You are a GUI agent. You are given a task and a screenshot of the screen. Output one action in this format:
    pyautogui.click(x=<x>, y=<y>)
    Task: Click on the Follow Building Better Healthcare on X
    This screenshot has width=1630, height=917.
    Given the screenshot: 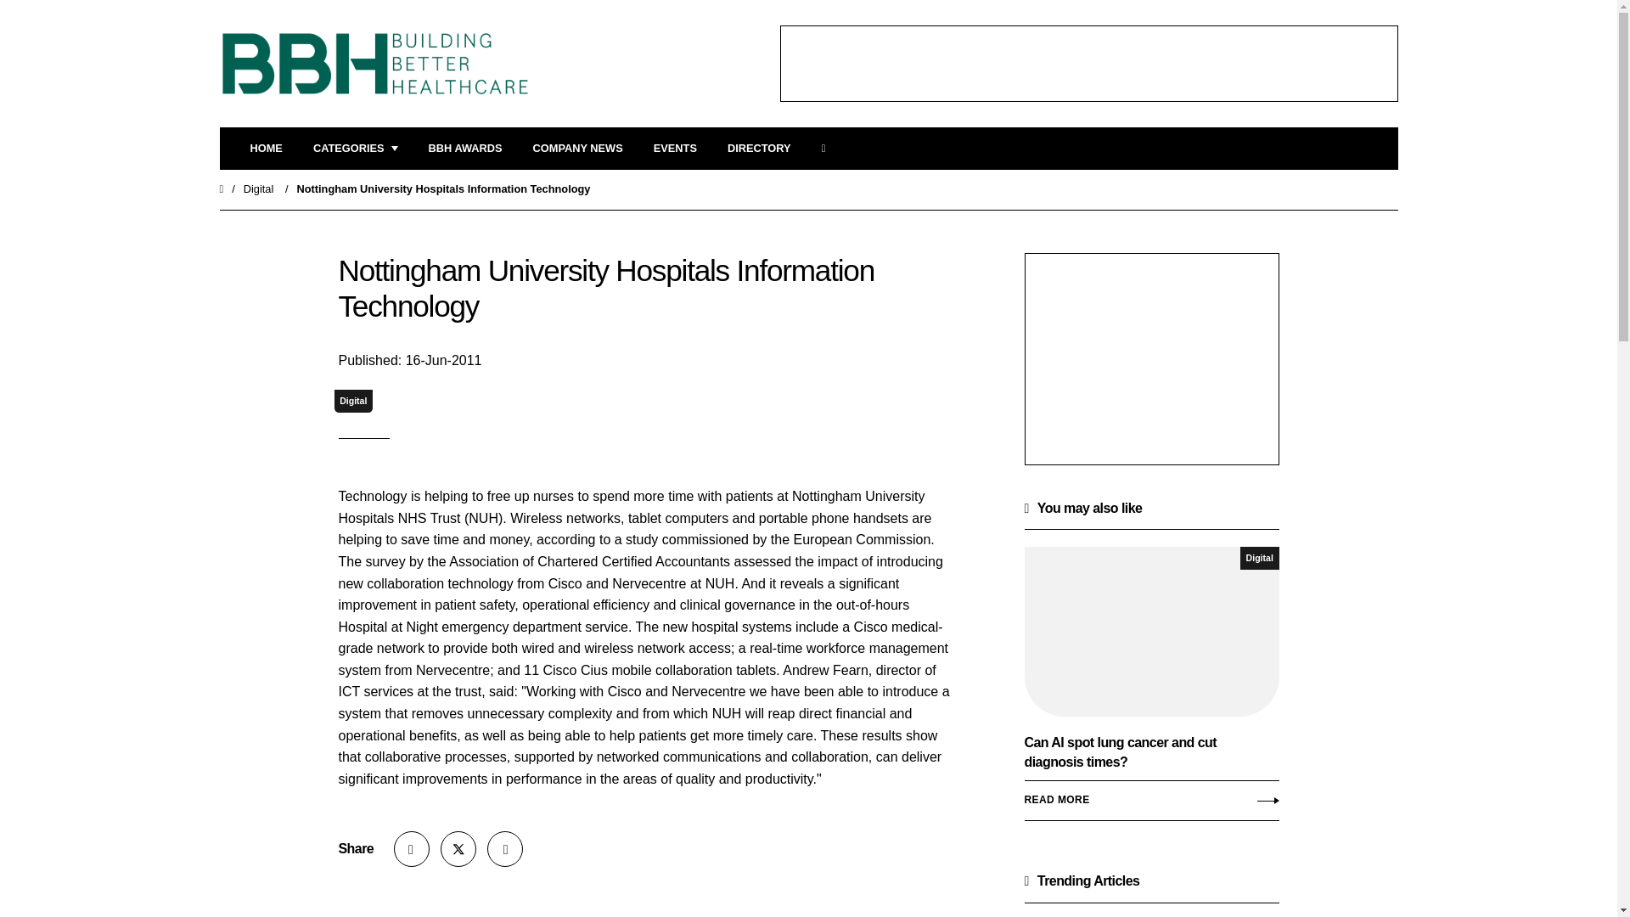 What is the action you would take?
    pyautogui.click(x=458, y=848)
    